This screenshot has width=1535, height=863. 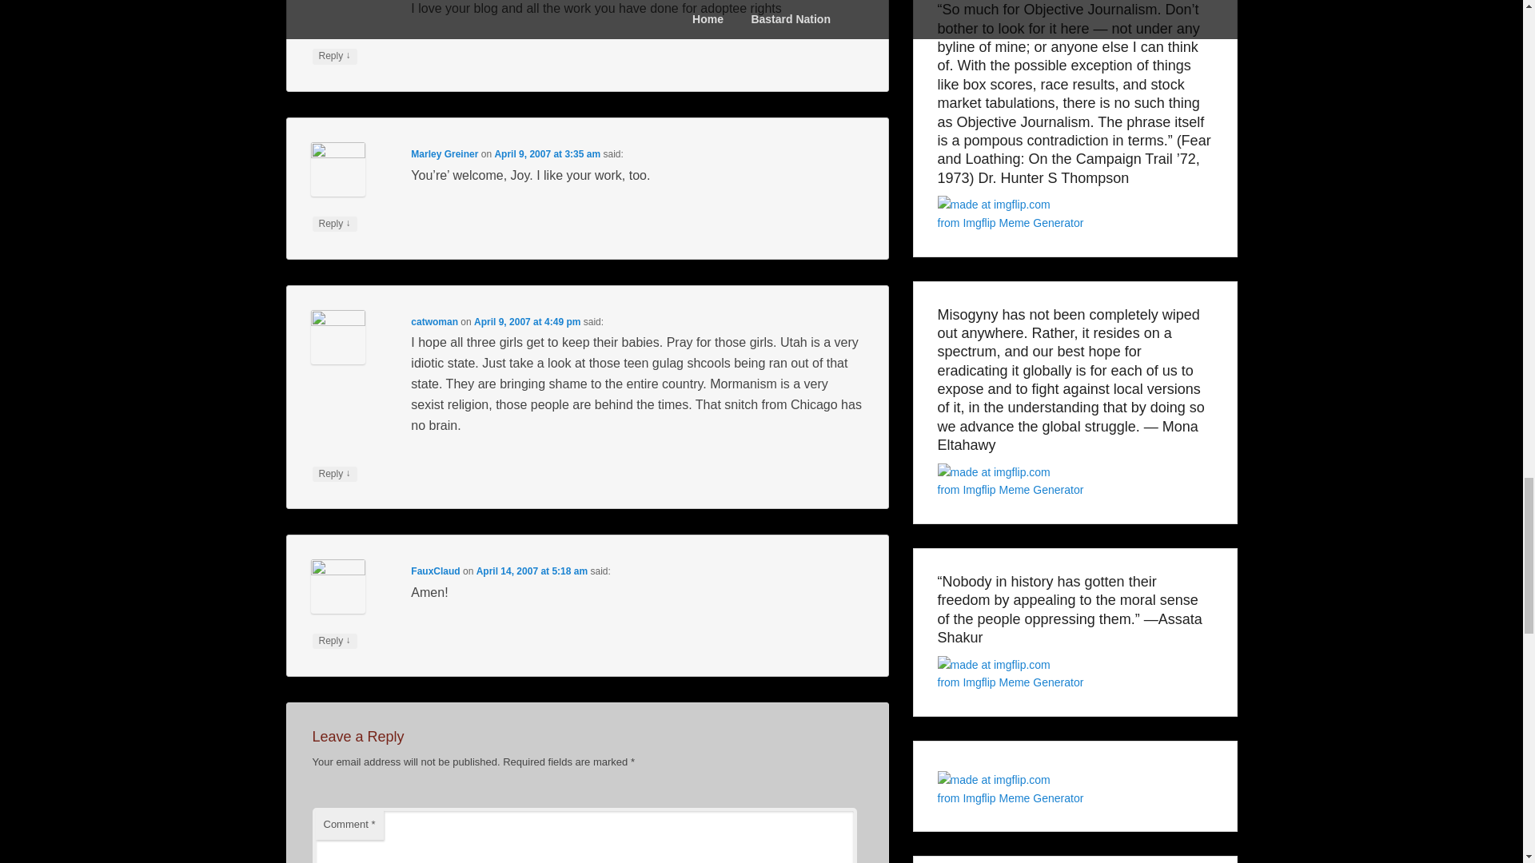 I want to click on made at imgflip.com, so click(x=993, y=780).